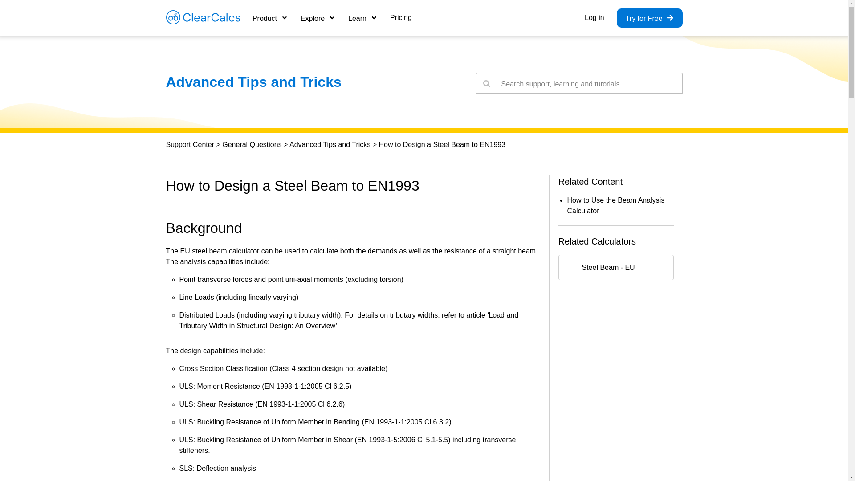 This screenshot has height=481, width=855. Describe the element at coordinates (190, 144) in the screenshot. I see `Support Center` at that location.